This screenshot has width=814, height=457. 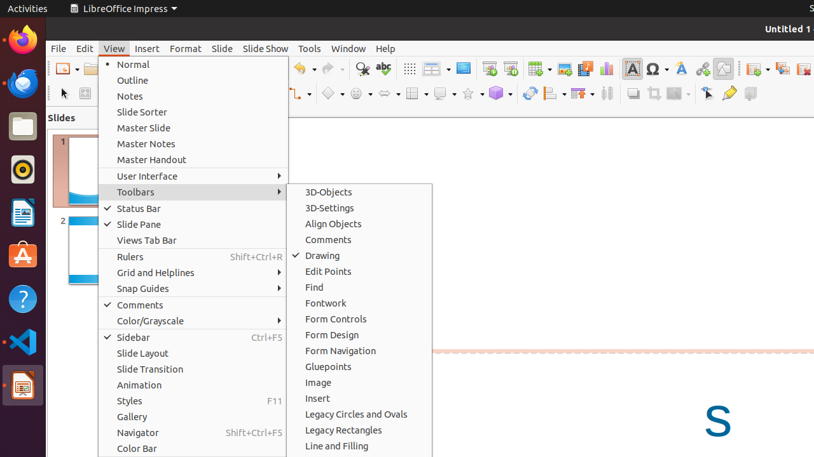 What do you see at coordinates (359, 446) in the screenshot?
I see `Line and Filling` at bounding box center [359, 446].